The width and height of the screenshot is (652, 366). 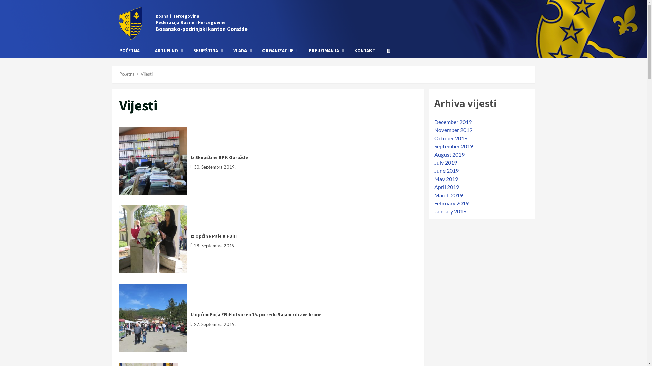 I want to click on ORGANIZACIJE, so click(x=280, y=51).